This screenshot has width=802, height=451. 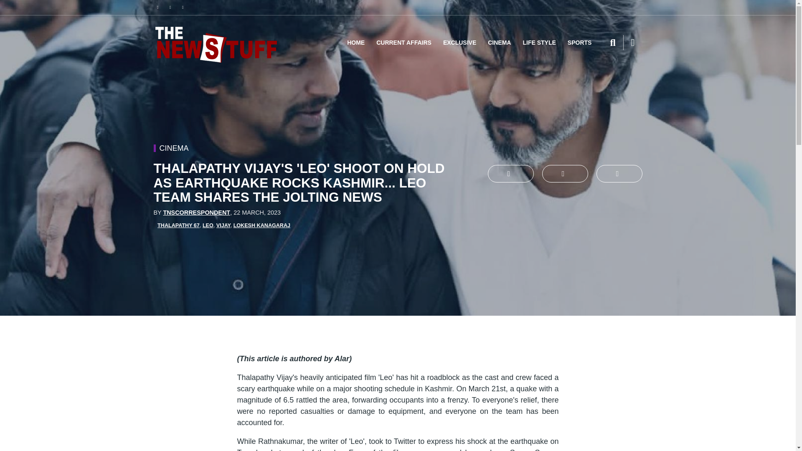 What do you see at coordinates (580, 43) in the screenshot?
I see `SPORTS` at bounding box center [580, 43].